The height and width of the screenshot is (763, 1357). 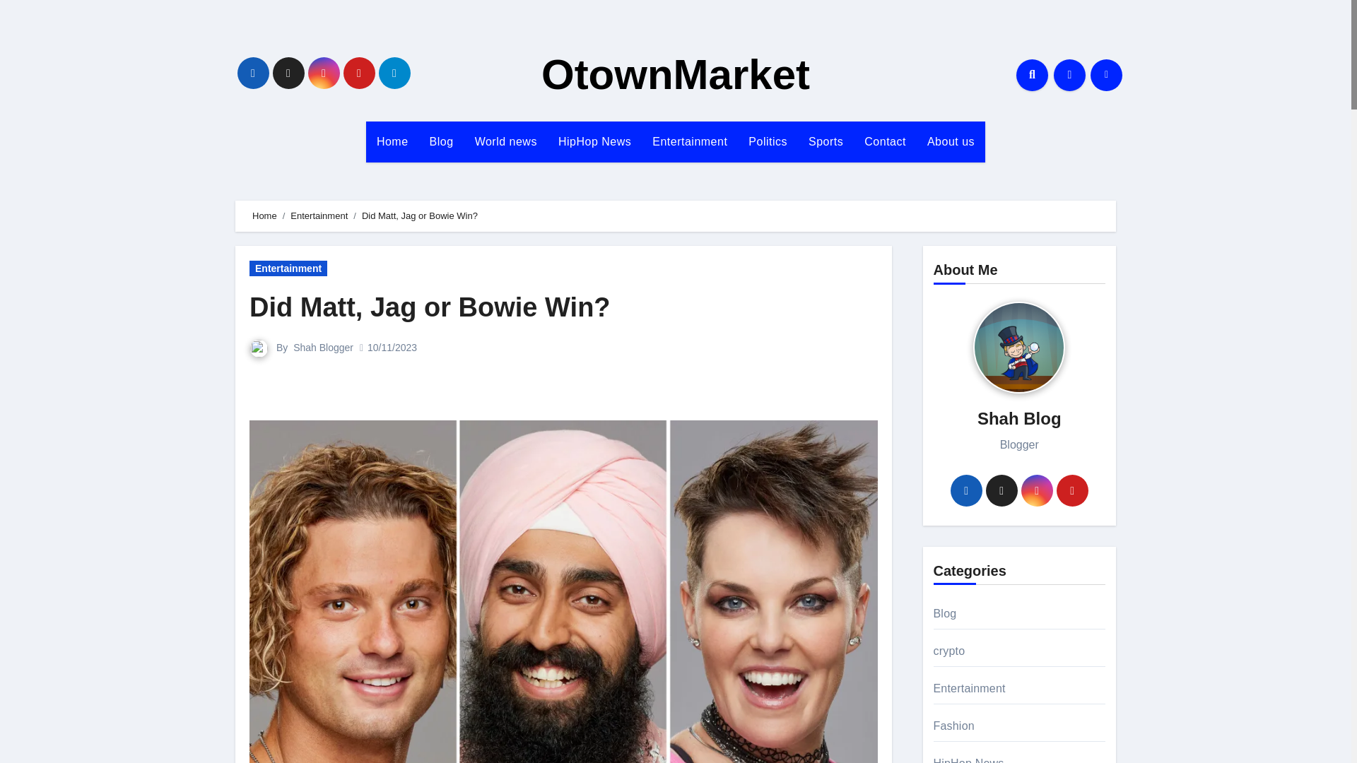 I want to click on Sports, so click(x=826, y=141).